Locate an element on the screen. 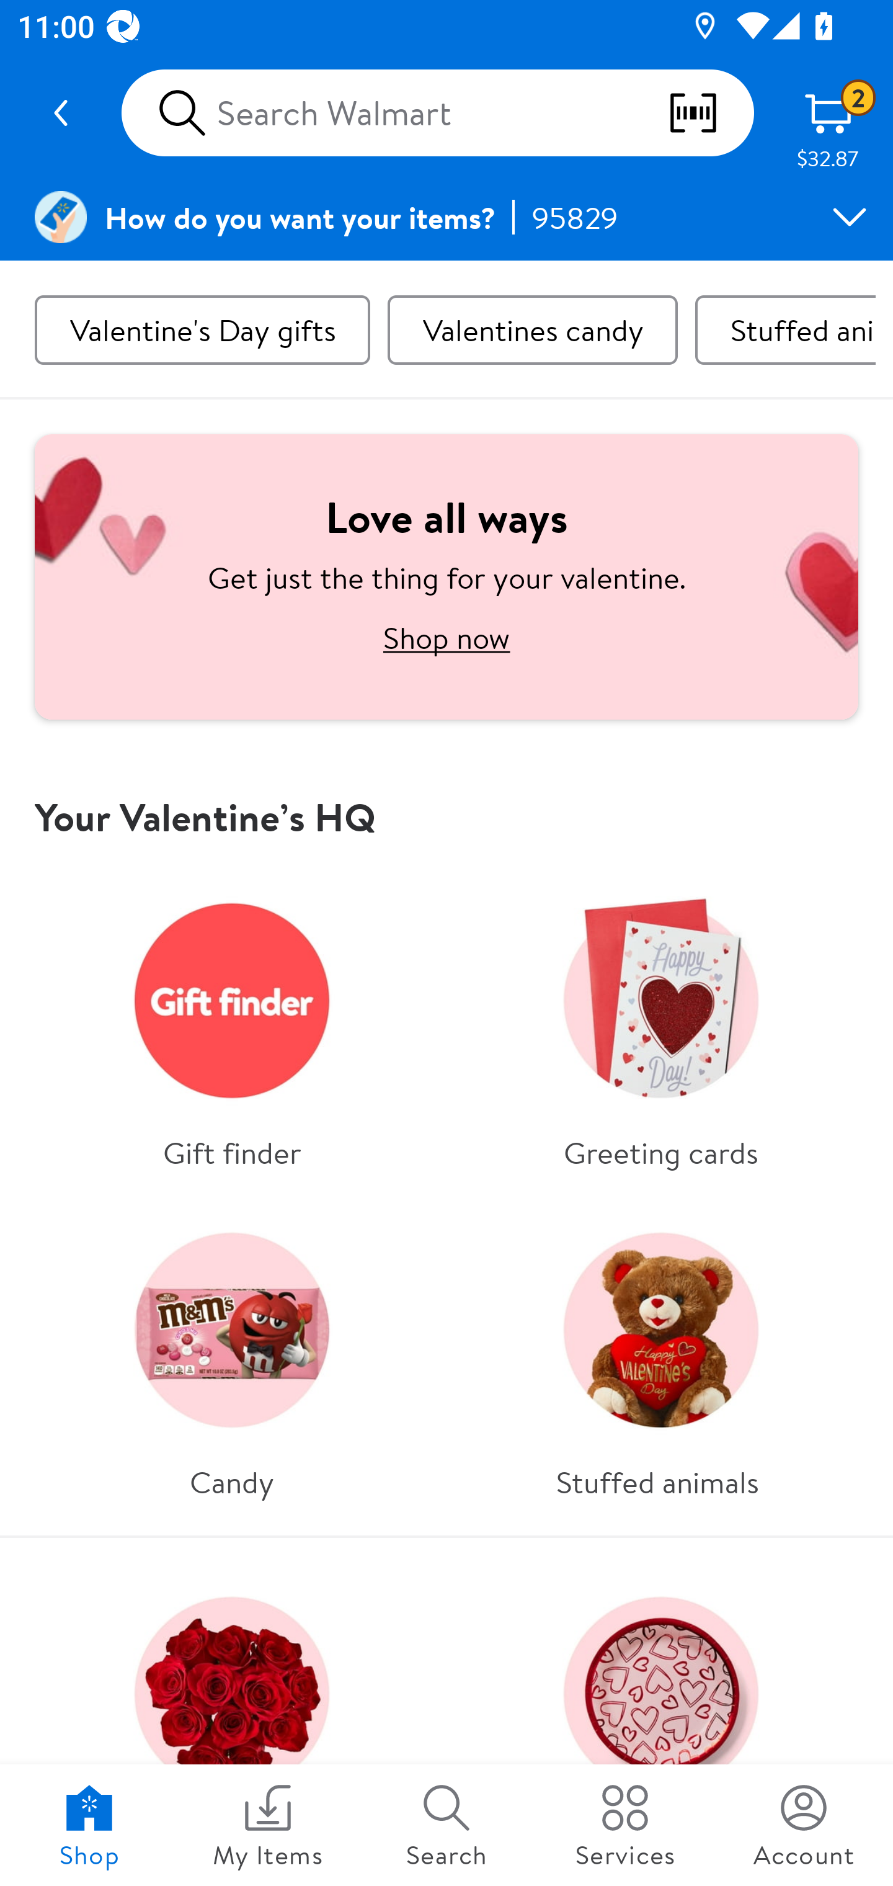 This screenshot has width=893, height=1886. Stuffed animals  is located at coordinates (660, 1356).